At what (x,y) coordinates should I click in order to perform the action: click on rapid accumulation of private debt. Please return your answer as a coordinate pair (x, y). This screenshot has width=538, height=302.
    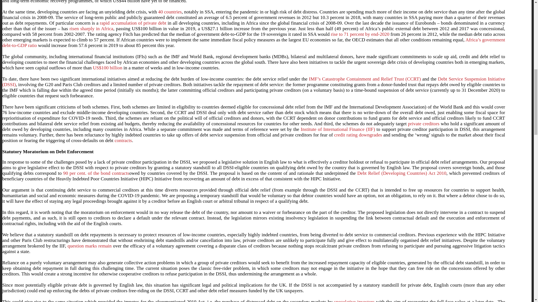
    Looking at the image, I should click on (133, 23).